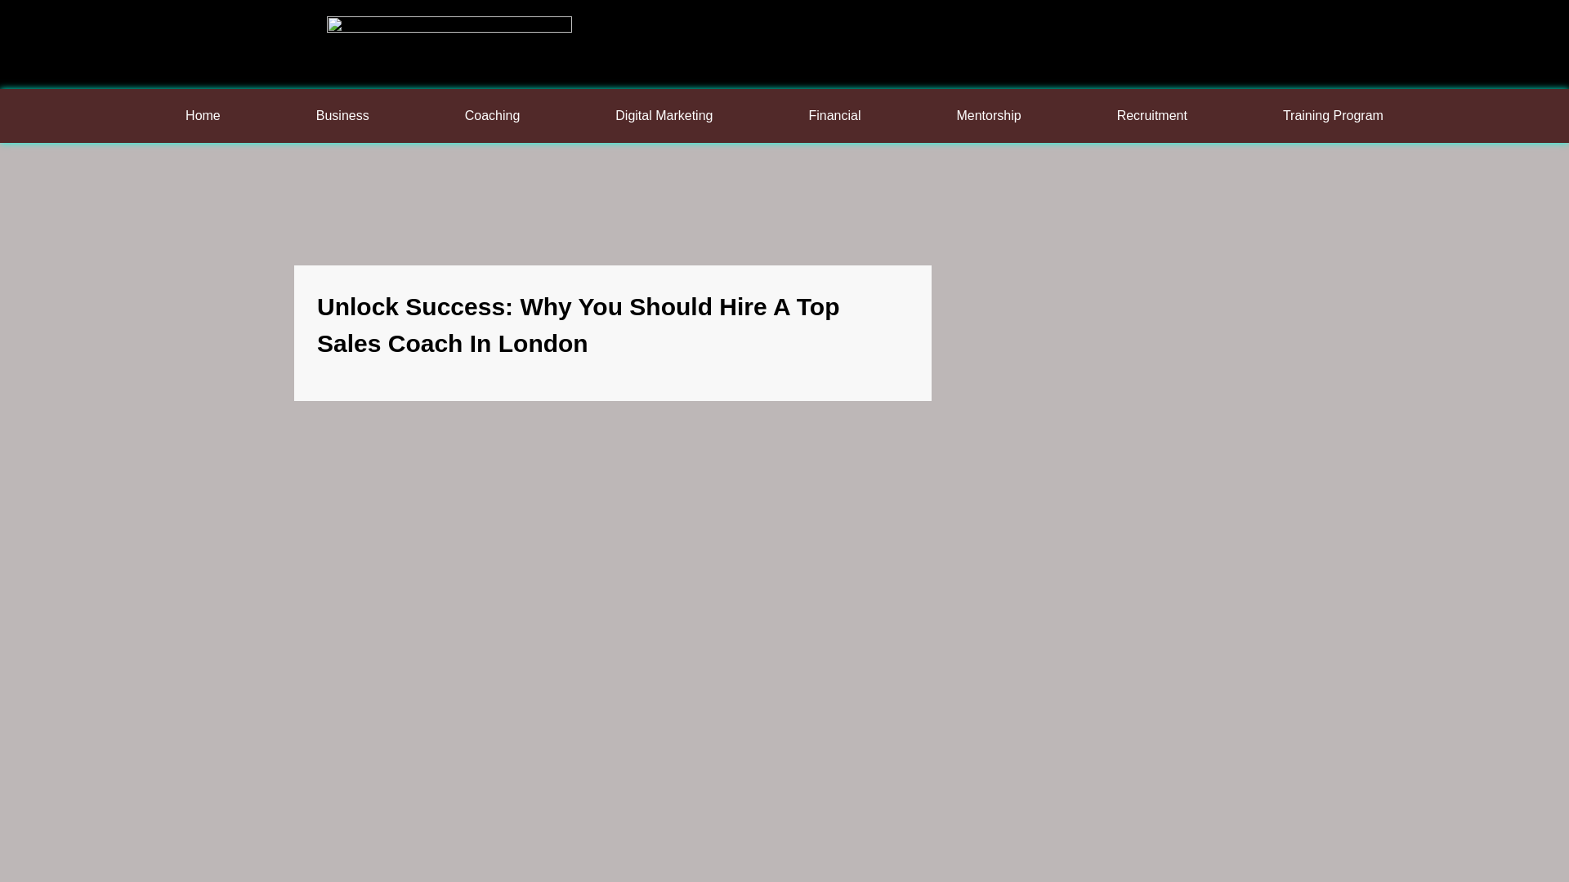  I want to click on Coaching, so click(492, 116).